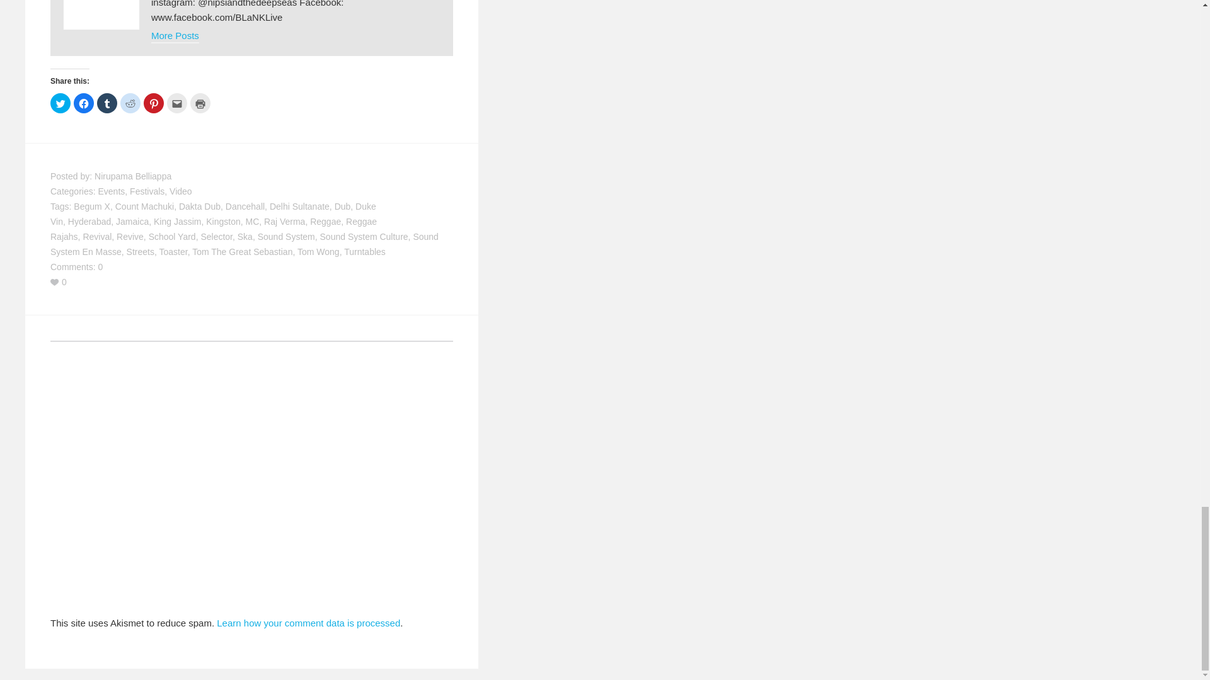 The height and width of the screenshot is (680, 1210). I want to click on Click to share on Pinterest, so click(154, 103).